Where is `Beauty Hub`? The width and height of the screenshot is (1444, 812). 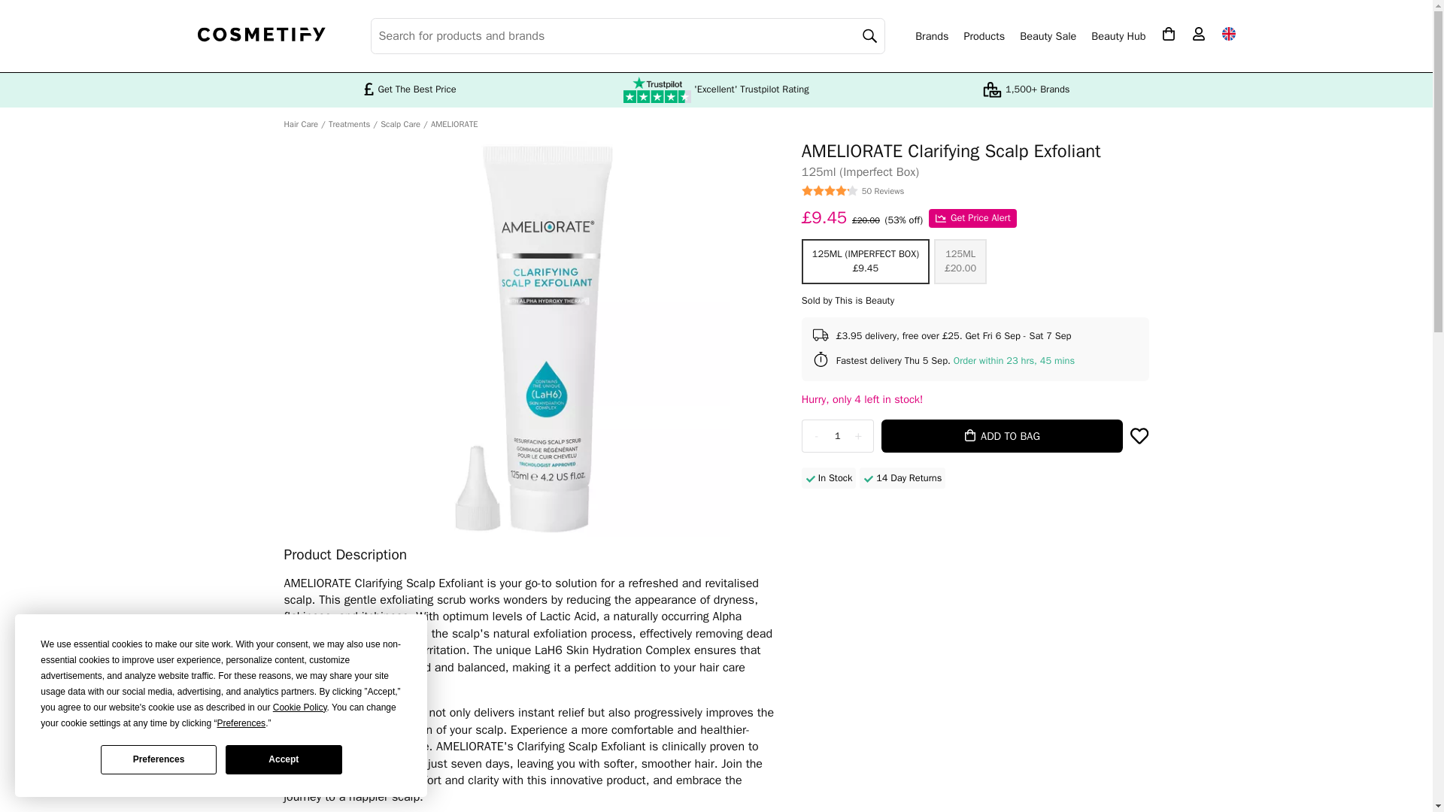
Beauty Hub is located at coordinates (1118, 36).